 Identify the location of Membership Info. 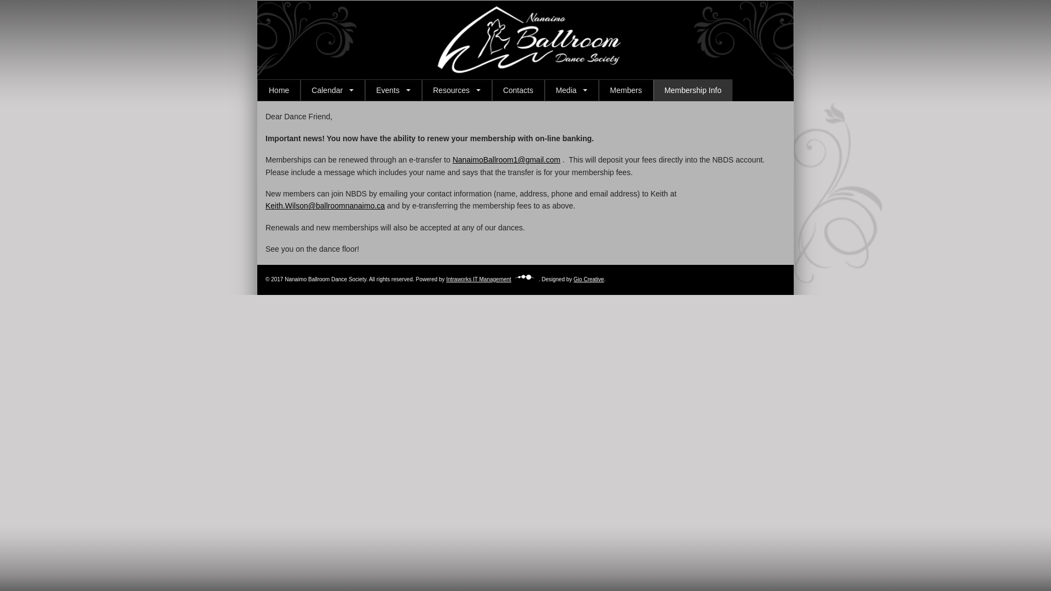
(693, 90).